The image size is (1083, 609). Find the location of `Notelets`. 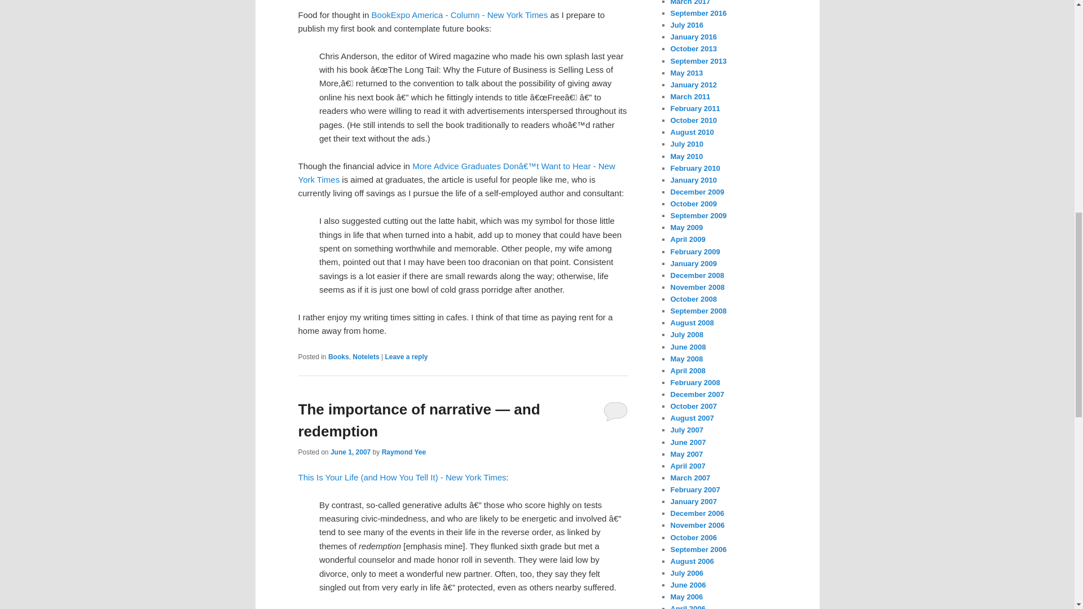

Notelets is located at coordinates (366, 357).